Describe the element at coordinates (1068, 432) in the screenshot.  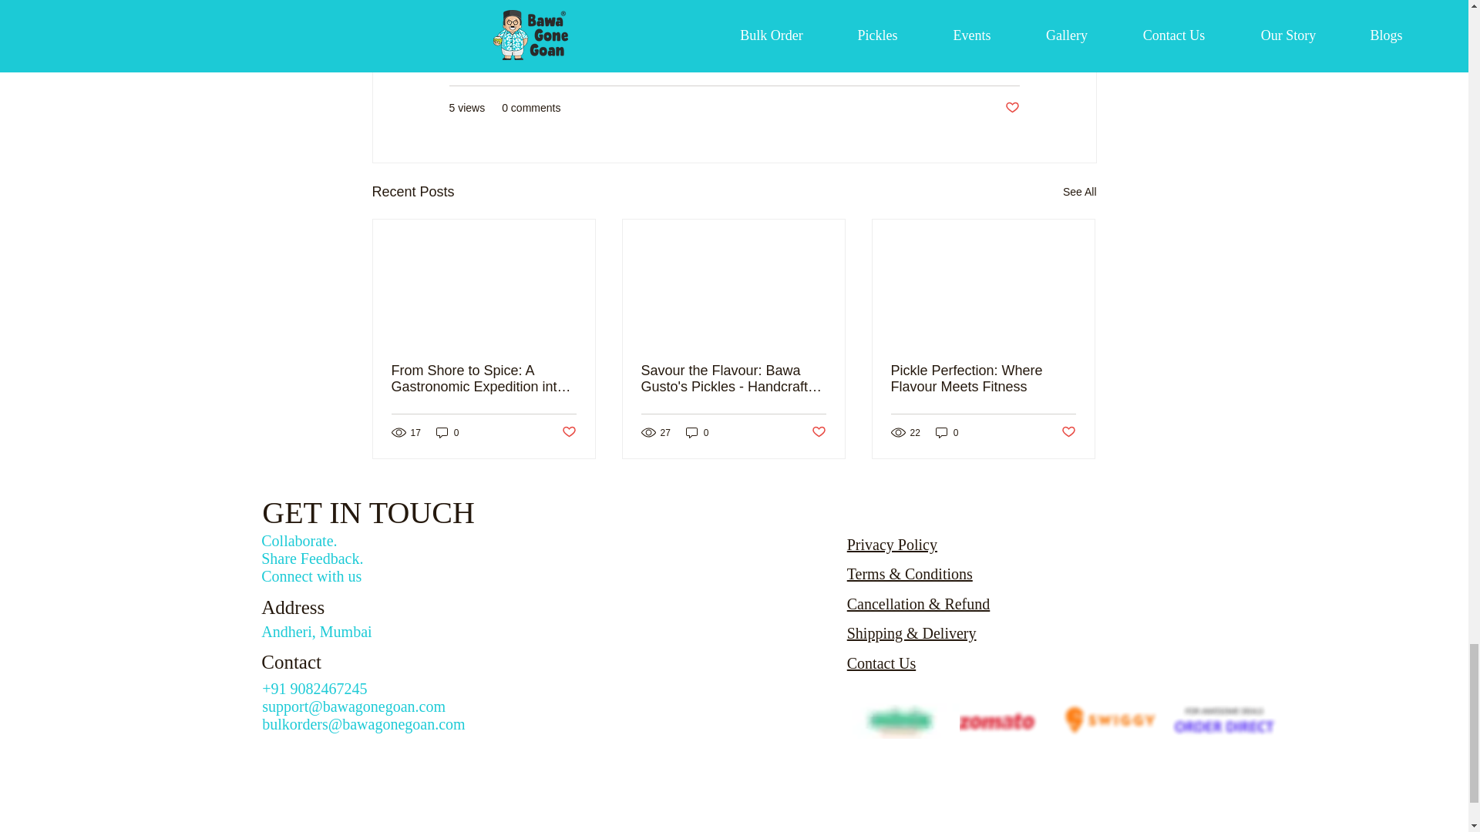
I see `Post not marked as liked` at that location.